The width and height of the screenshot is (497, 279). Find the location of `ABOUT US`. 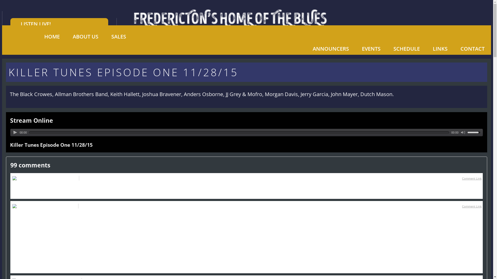

ABOUT US is located at coordinates (85, 37).